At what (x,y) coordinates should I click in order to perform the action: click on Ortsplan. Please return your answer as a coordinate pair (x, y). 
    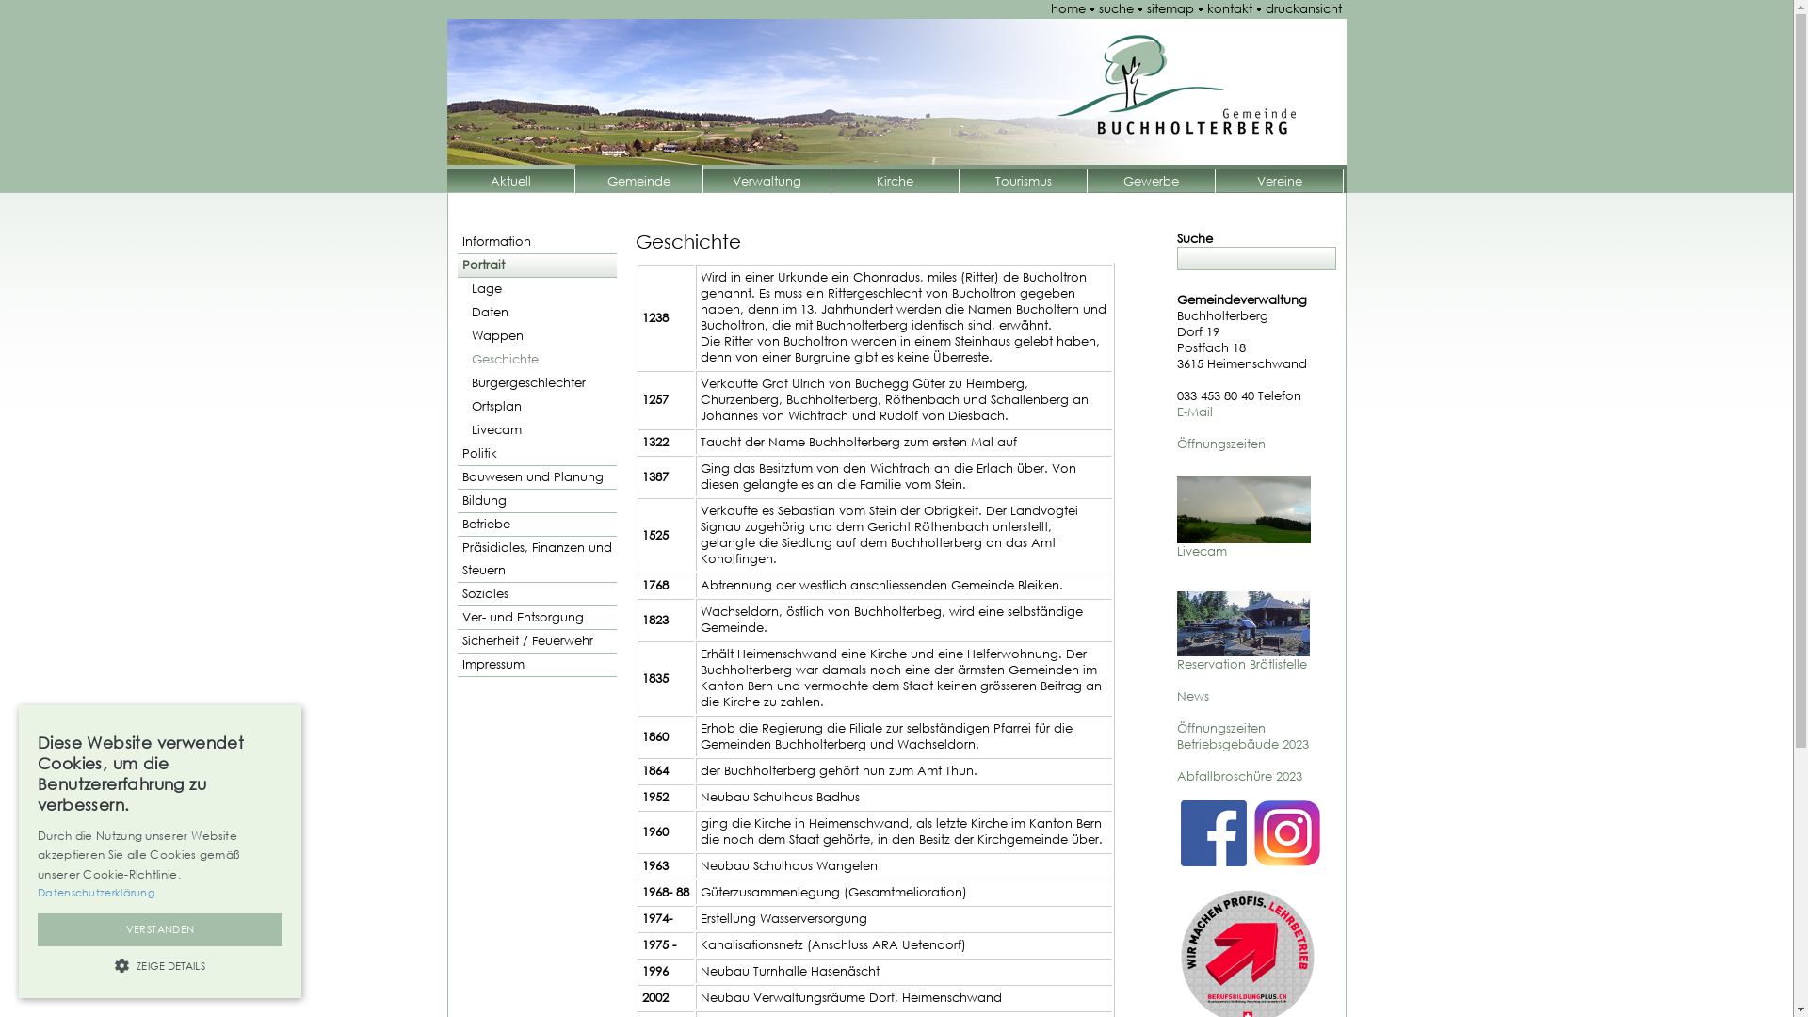
    Looking at the image, I should click on (537, 407).